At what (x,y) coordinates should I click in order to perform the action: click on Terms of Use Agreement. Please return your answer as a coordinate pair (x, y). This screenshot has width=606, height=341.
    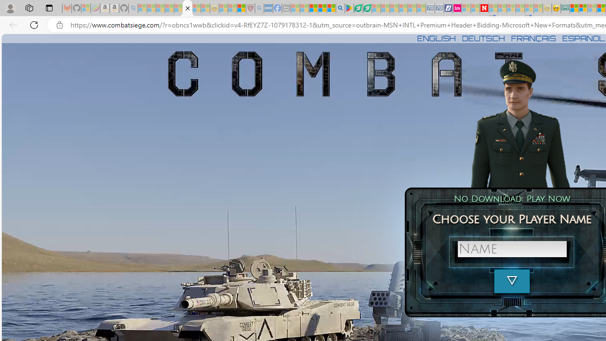
    Looking at the image, I should click on (358, 9).